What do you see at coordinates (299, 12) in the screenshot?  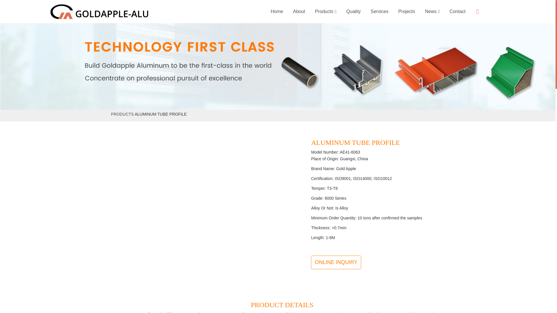 I see `About` at bounding box center [299, 12].